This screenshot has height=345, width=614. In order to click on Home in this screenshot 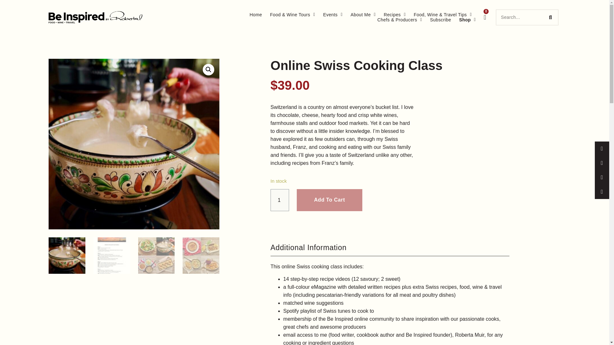, I will do `click(256, 15)`.